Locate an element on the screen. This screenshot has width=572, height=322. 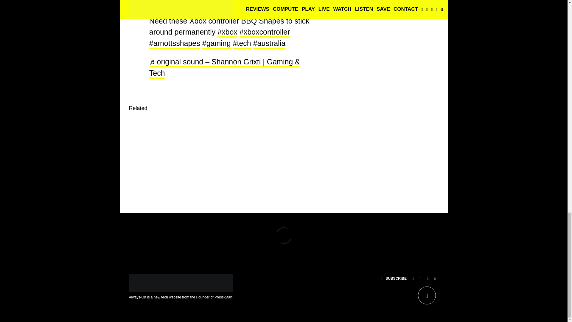
xboxcontroller is located at coordinates (265, 32).